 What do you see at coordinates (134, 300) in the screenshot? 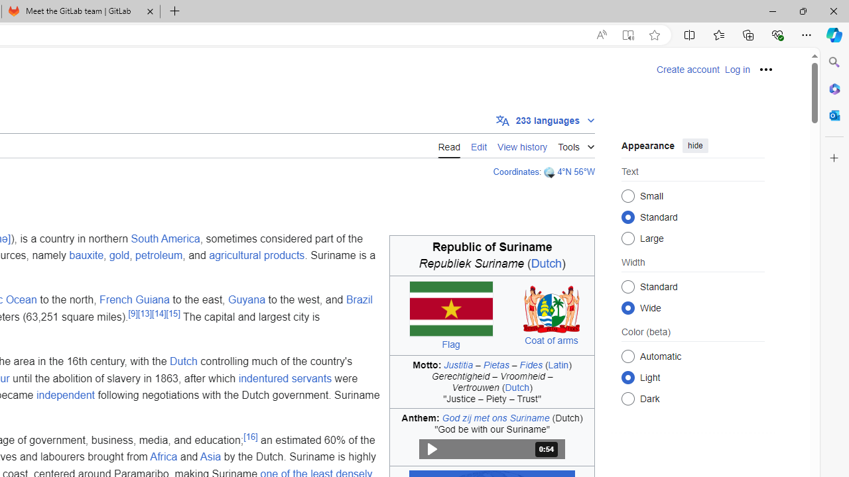
I see `French Guiana` at bounding box center [134, 300].